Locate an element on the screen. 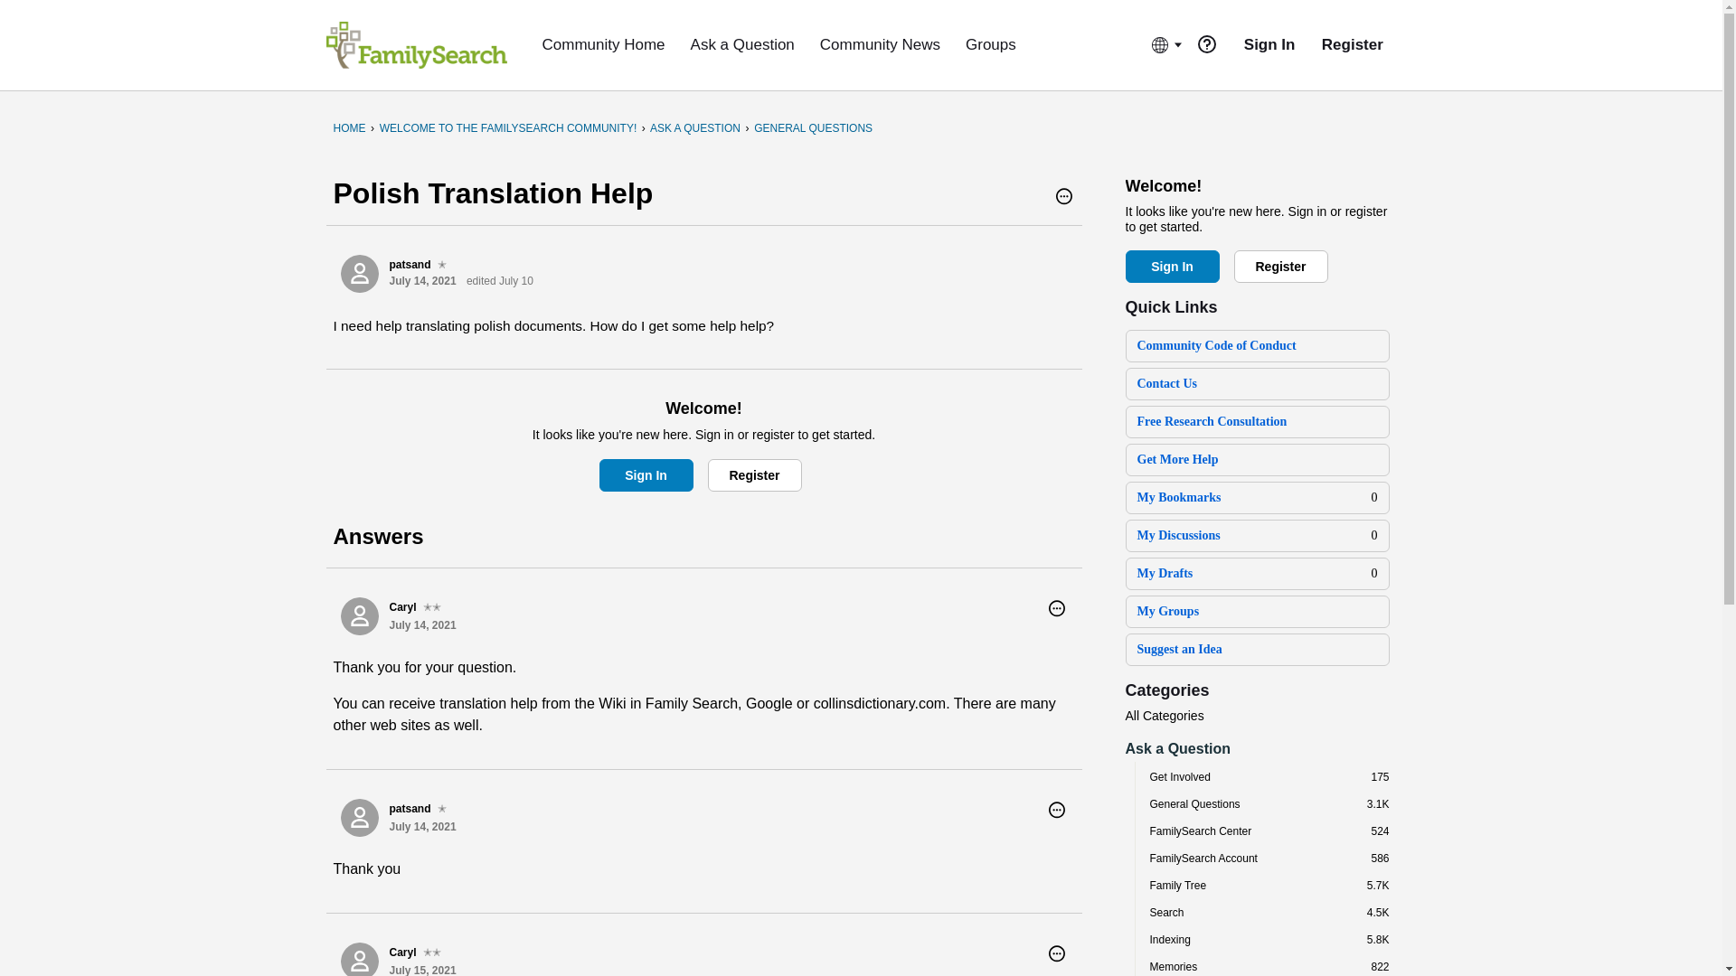 Image resolution: width=1736 pixels, height=976 pixels. patsand is located at coordinates (359, 817).